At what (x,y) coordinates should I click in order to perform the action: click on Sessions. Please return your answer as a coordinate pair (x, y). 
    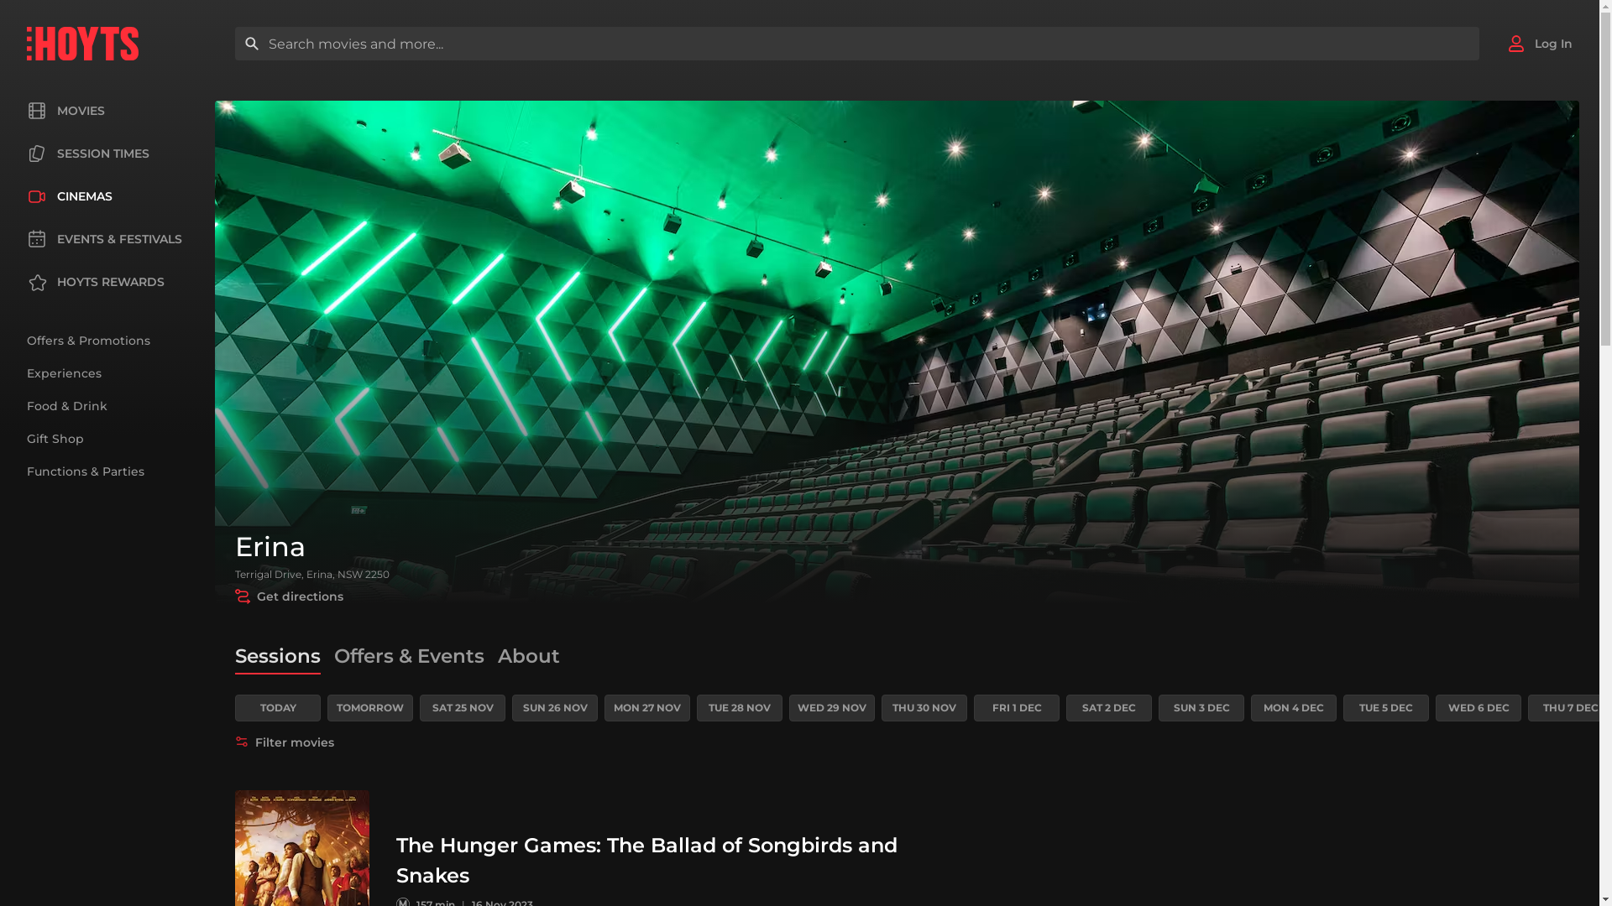
    Looking at the image, I should click on (278, 656).